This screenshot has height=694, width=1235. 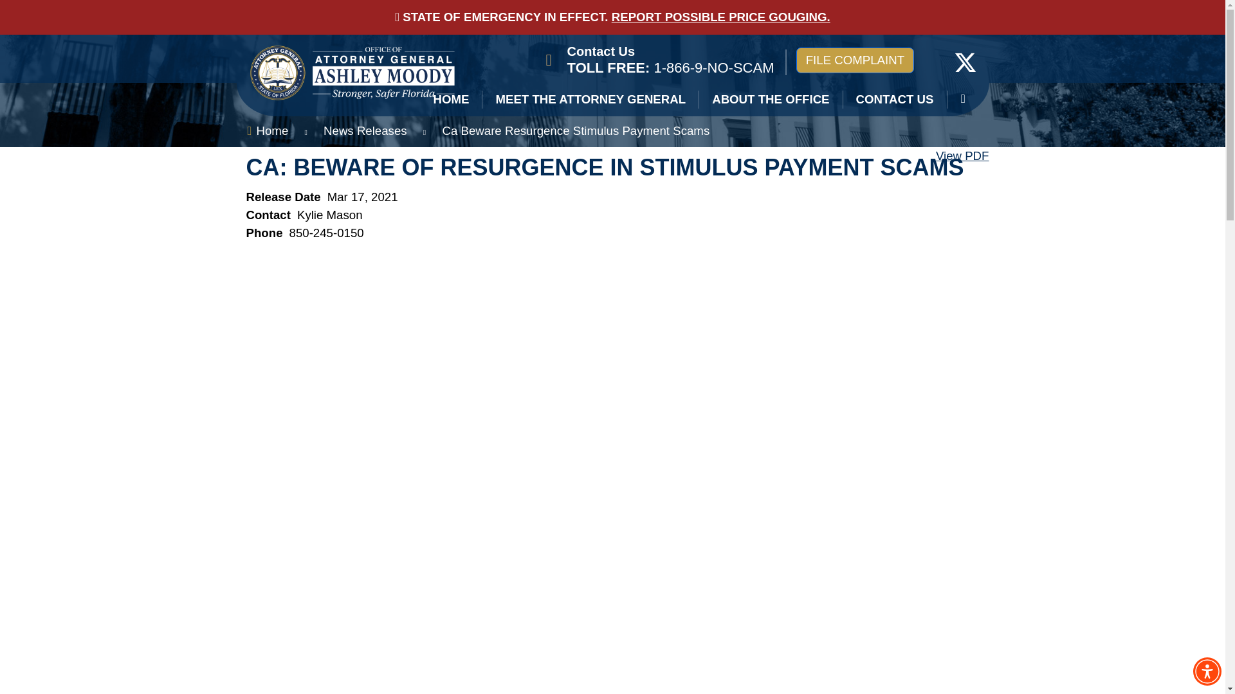 What do you see at coordinates (855, 60) in the screenshot?
I see `File Complaint` at bounding box center [855, 60].